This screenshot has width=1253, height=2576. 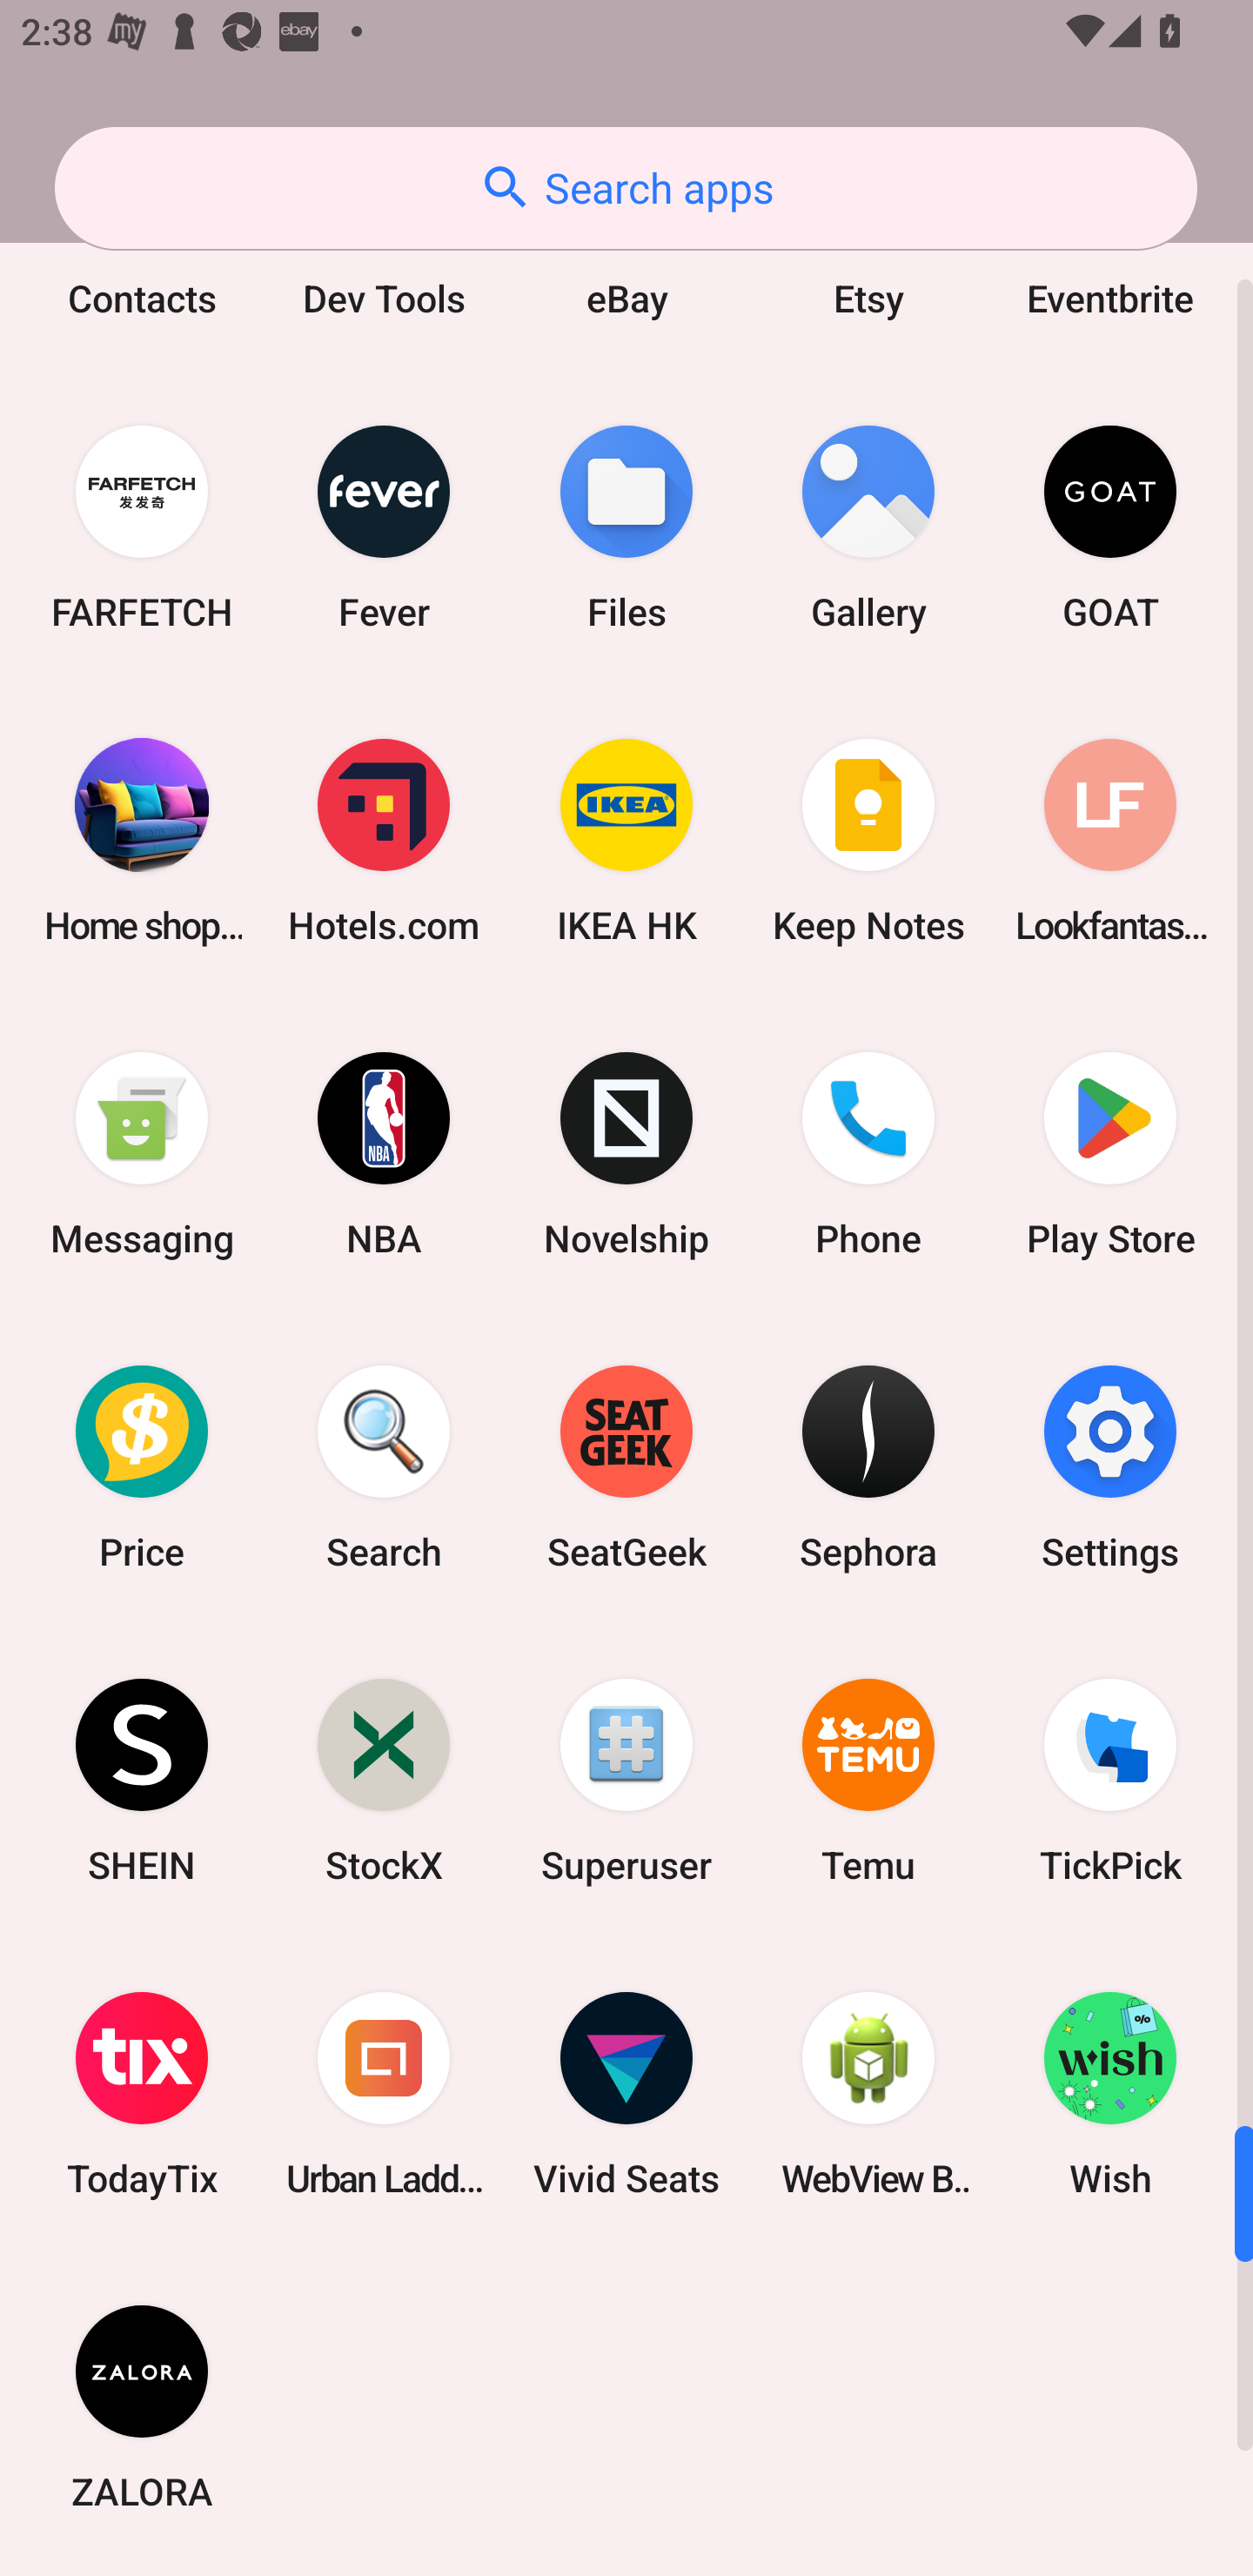 I want to click on Phone, so click(x=868, y=1154).